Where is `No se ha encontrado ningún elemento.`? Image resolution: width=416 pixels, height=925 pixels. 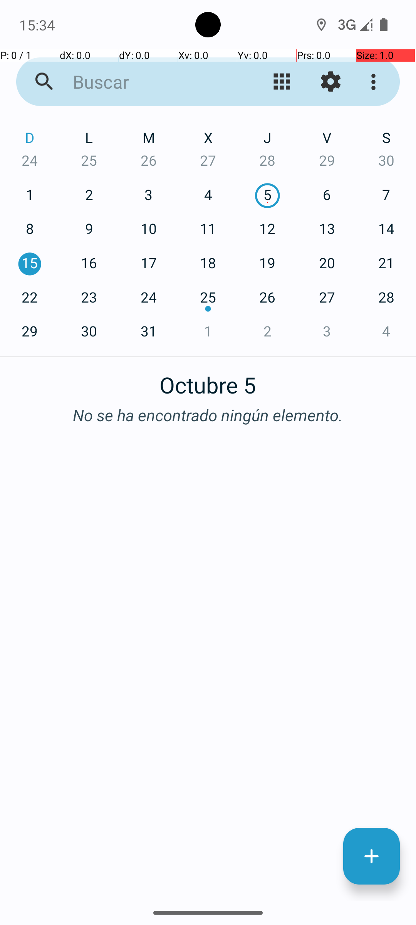 No se ha encontrado ningún elemento. is located at coordinates (208, 415).